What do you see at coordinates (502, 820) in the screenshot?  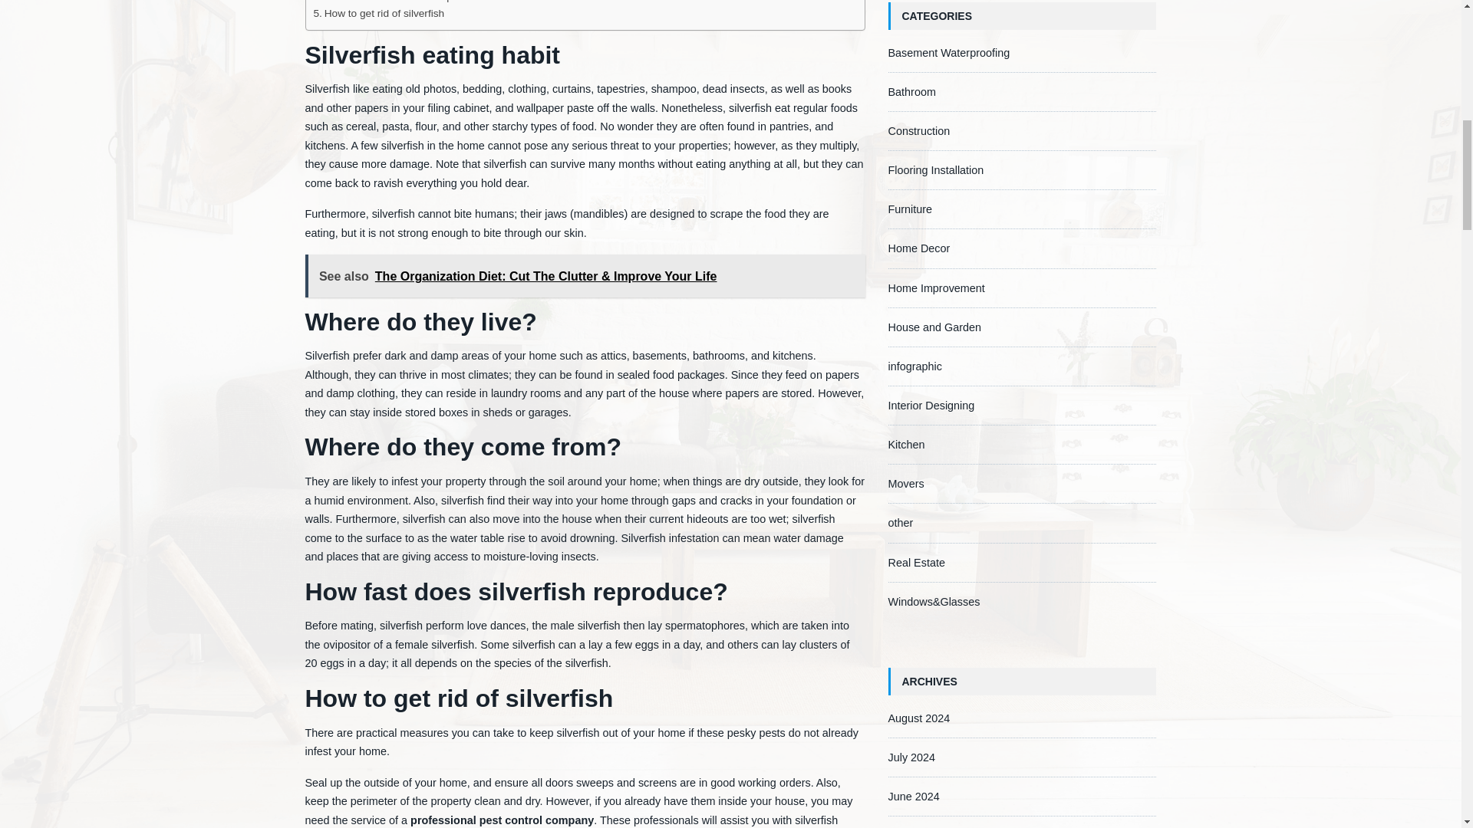 I see `professional pest control company` at bounding box center [502, 820].